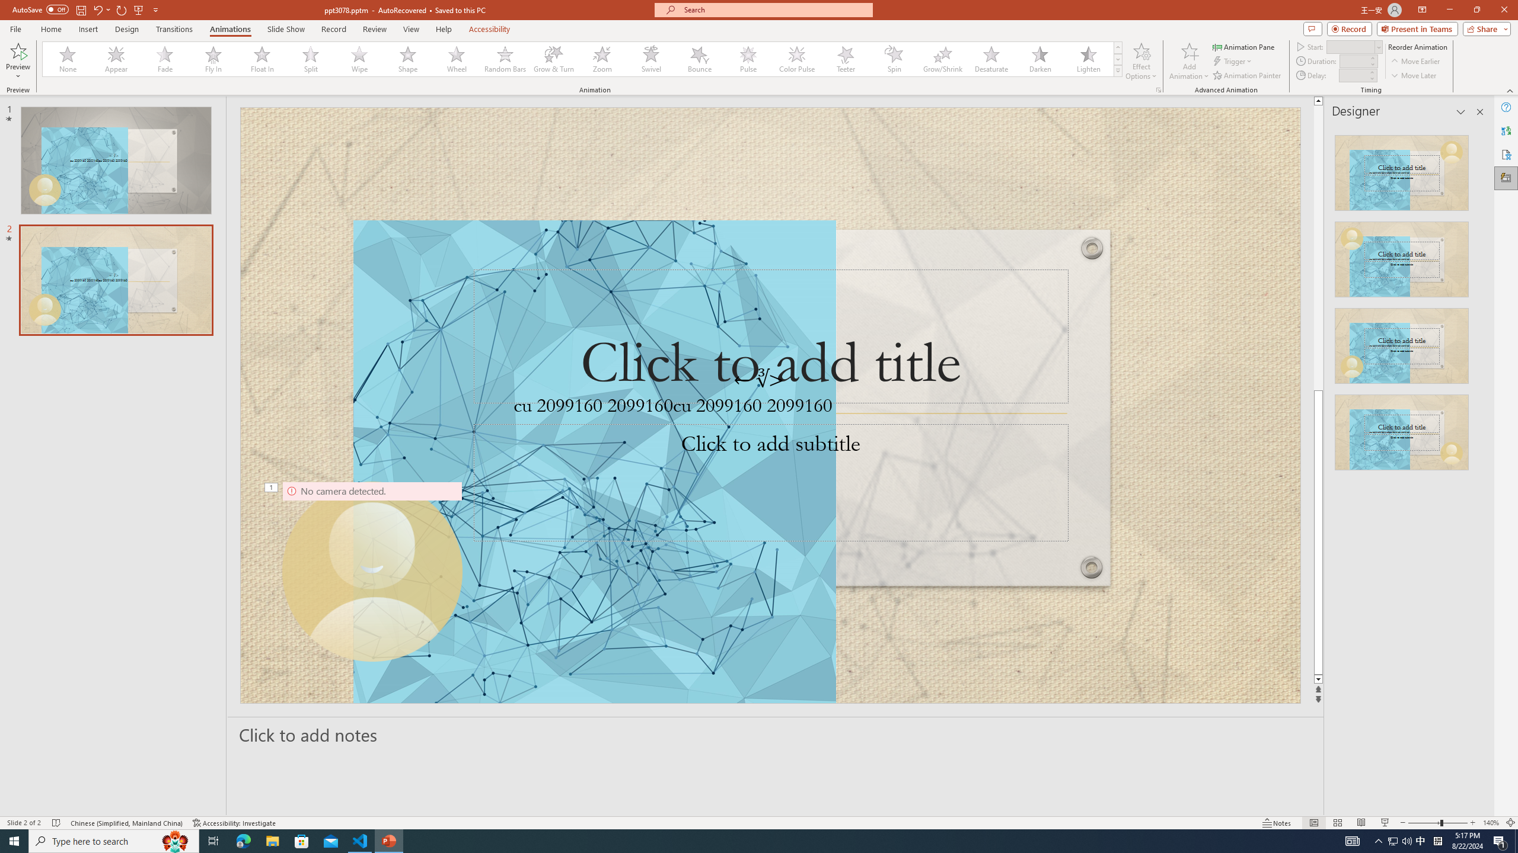 The width and height of the screenshot is (1518, 853). What do you see at coordinates (1352, 75) in the screenshot?
I see `Animation Delay` at bounding box center [1352, 75].